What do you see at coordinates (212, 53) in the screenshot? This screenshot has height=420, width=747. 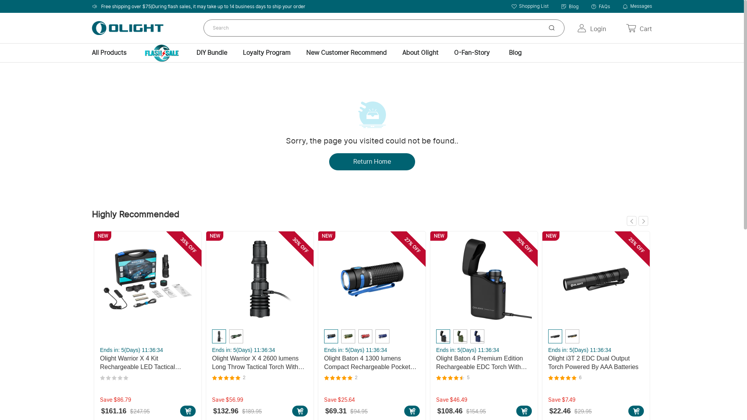 I see `DIY Bundle` at bounding box center [212, 53].